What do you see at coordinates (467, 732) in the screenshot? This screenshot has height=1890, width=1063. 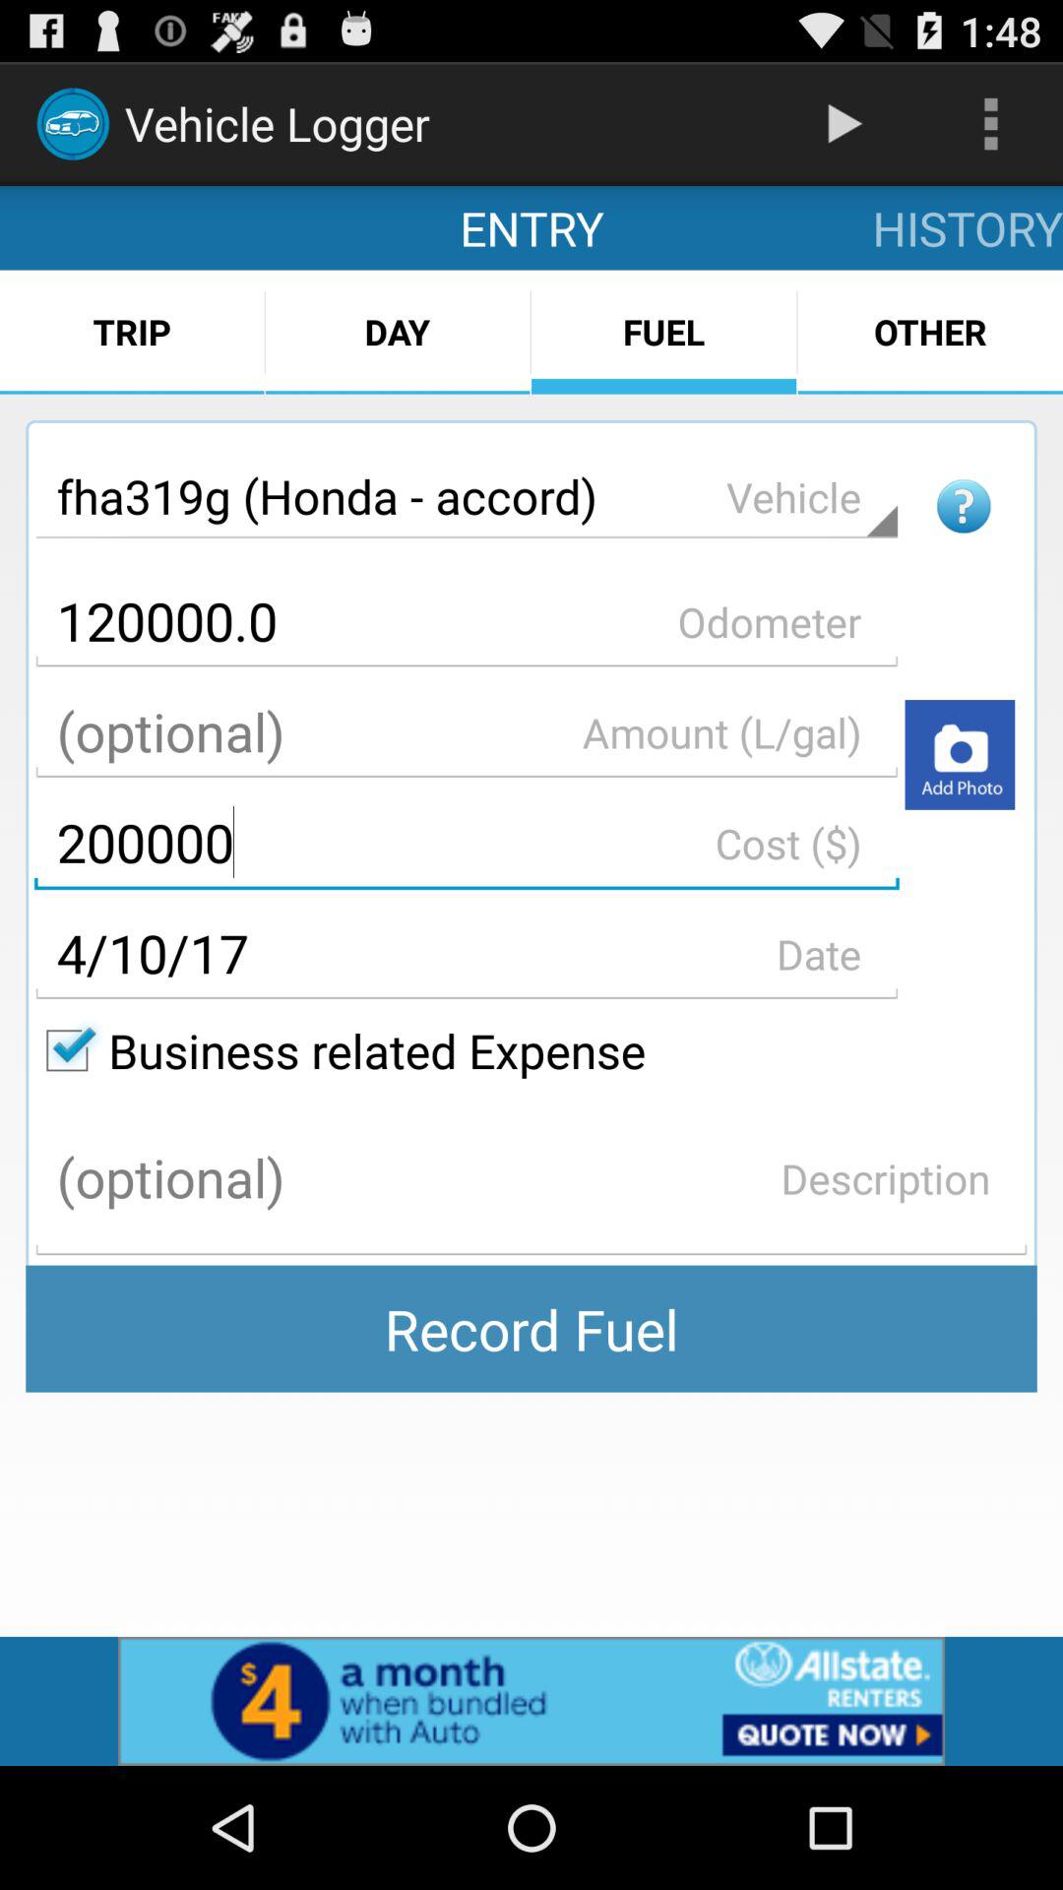 I see `optional clicking option` at bounding box center [467, 732].